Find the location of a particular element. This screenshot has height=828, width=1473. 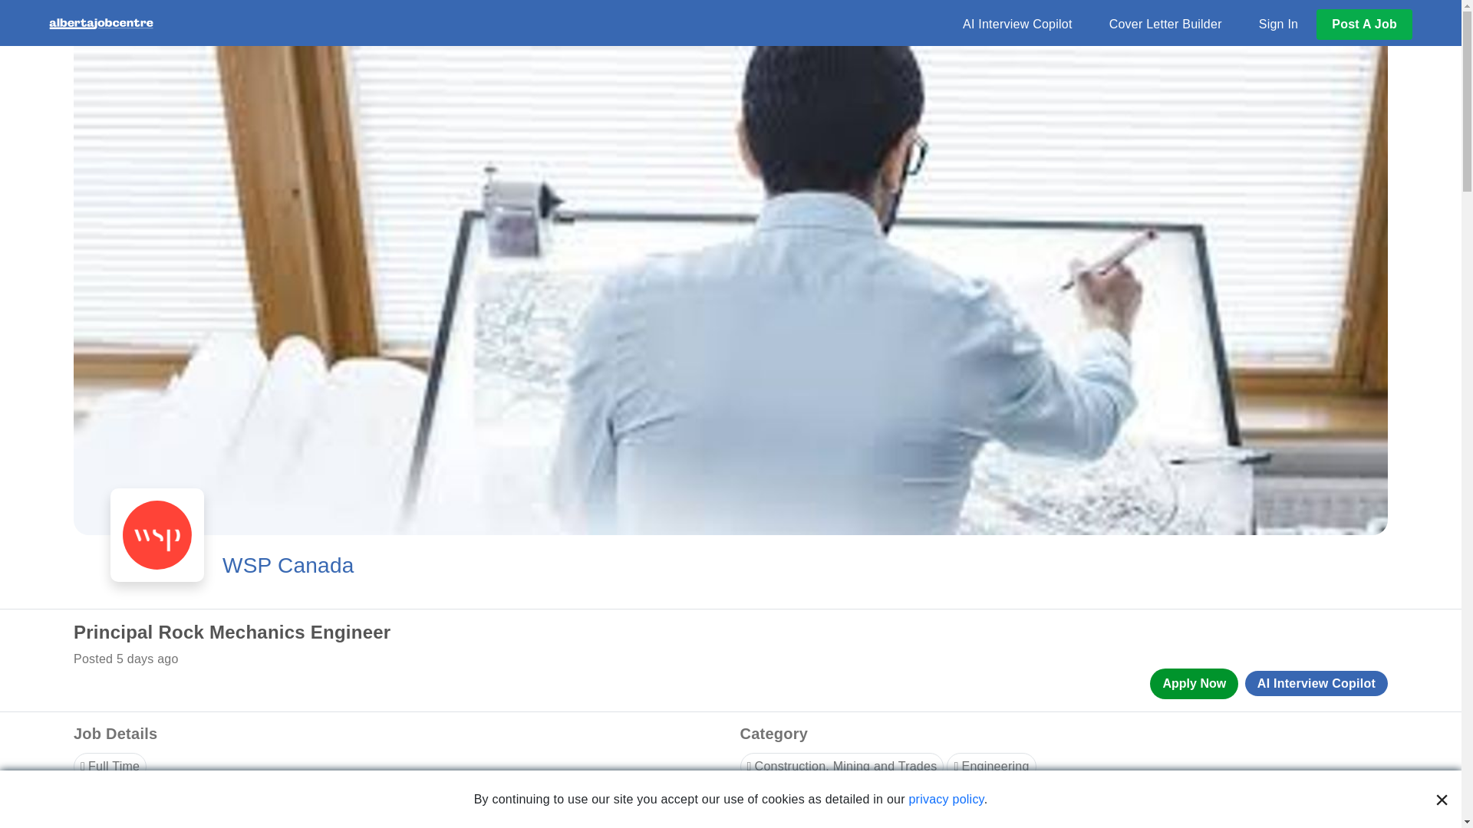

Engineering is located at coordinates (991, 767).